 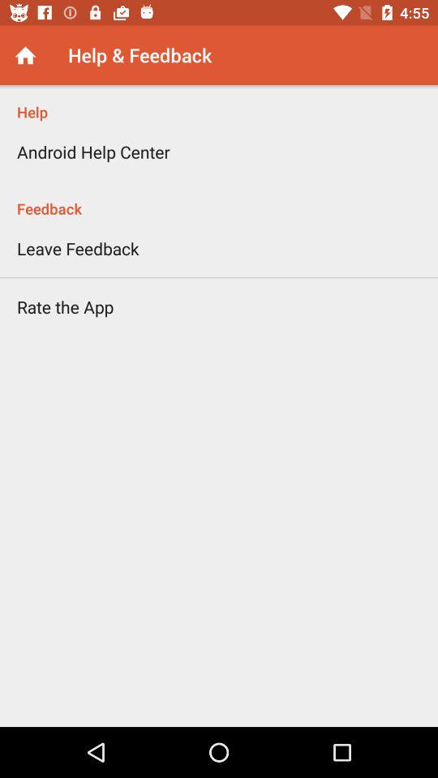 What do you see at coordinates (26, 55) in the screenshot?
I see `tap the icon next to help & feedback item` at bounding box center [26, 55].